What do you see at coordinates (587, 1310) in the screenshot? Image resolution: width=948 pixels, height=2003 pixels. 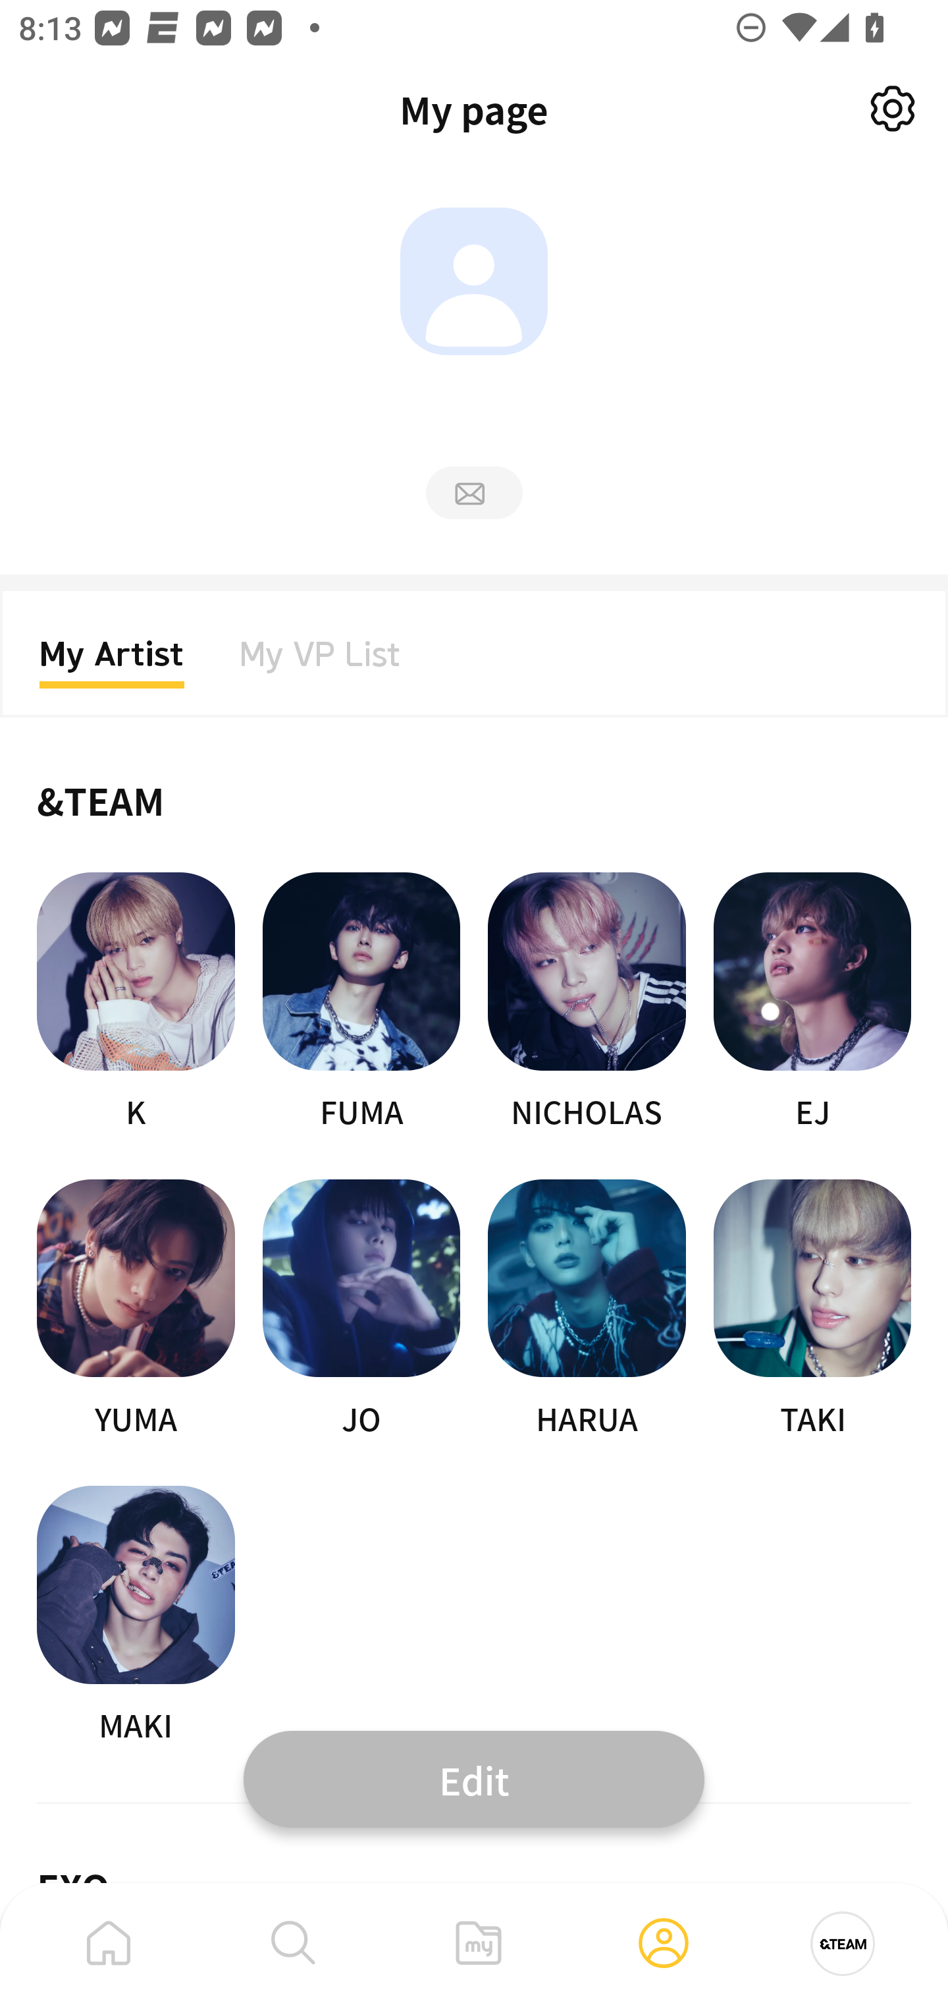 I see `HARUA` at bounding box center [587, 1310].